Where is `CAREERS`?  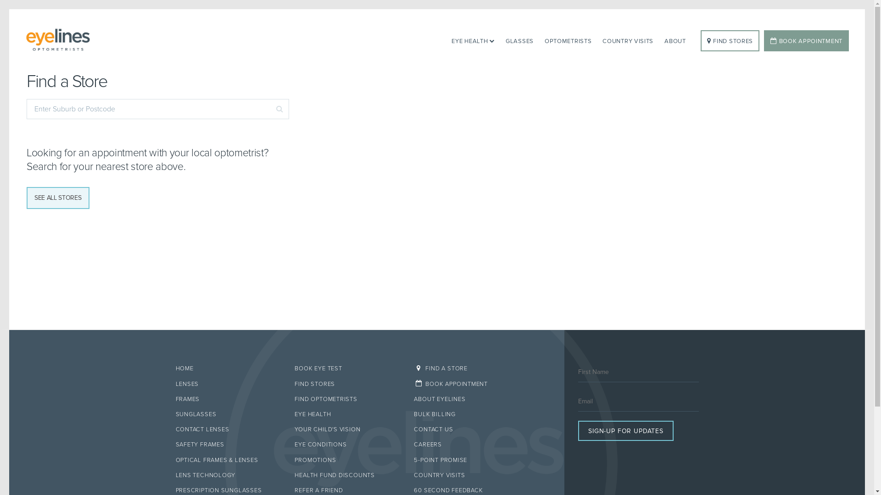
CAREERS is located at coordinates (467, 445).